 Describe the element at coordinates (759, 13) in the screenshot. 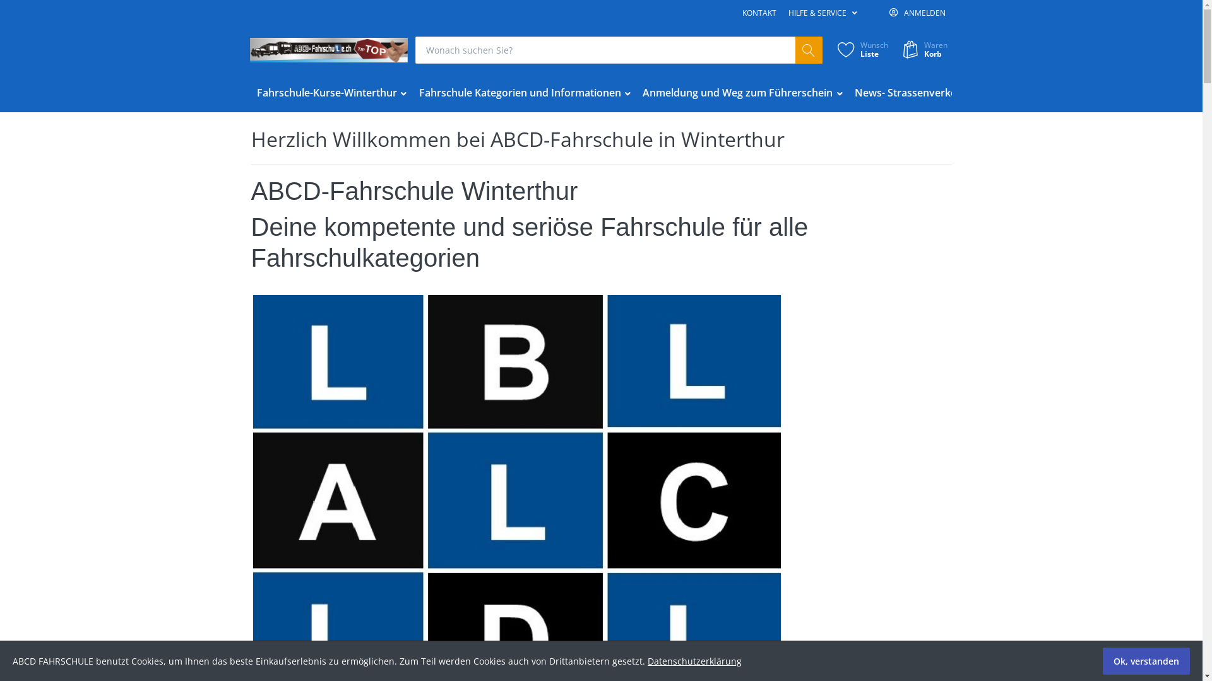

I see `KONTAKT` at that location.